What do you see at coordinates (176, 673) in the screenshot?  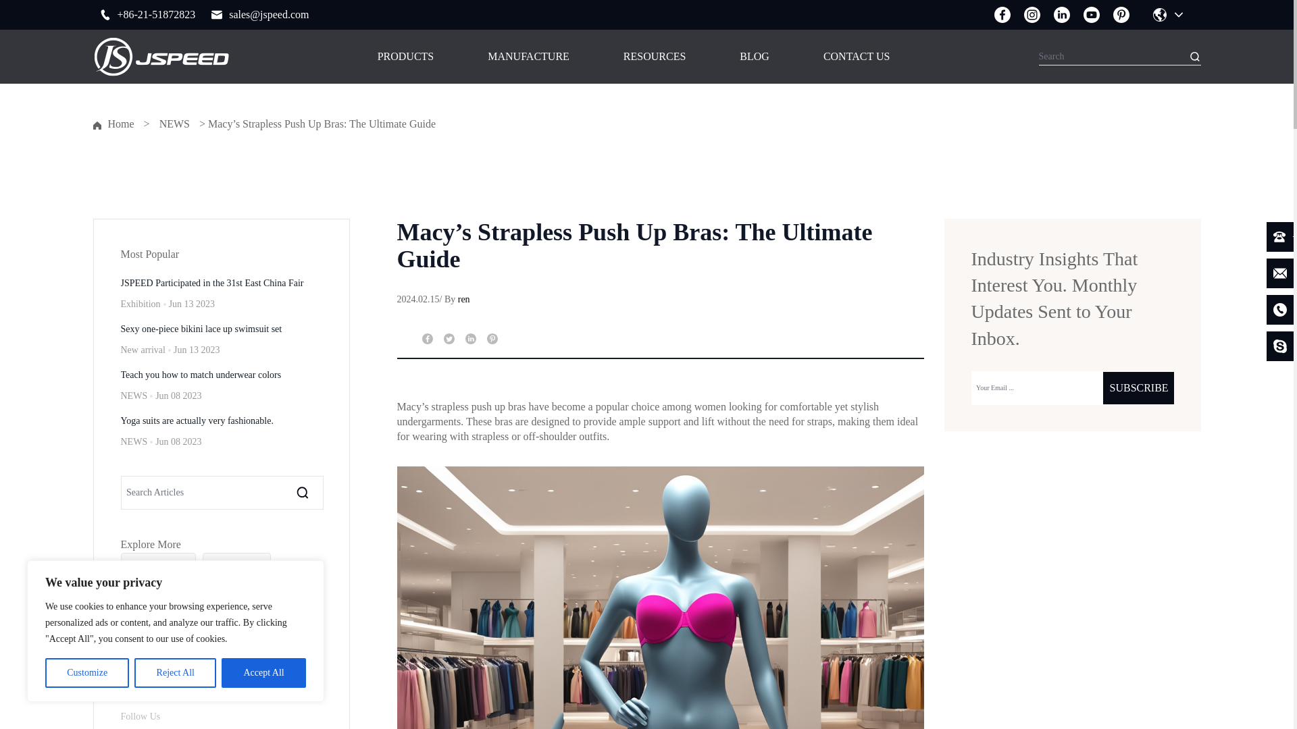 I see `Reject All` at bounding box center [176, 673].